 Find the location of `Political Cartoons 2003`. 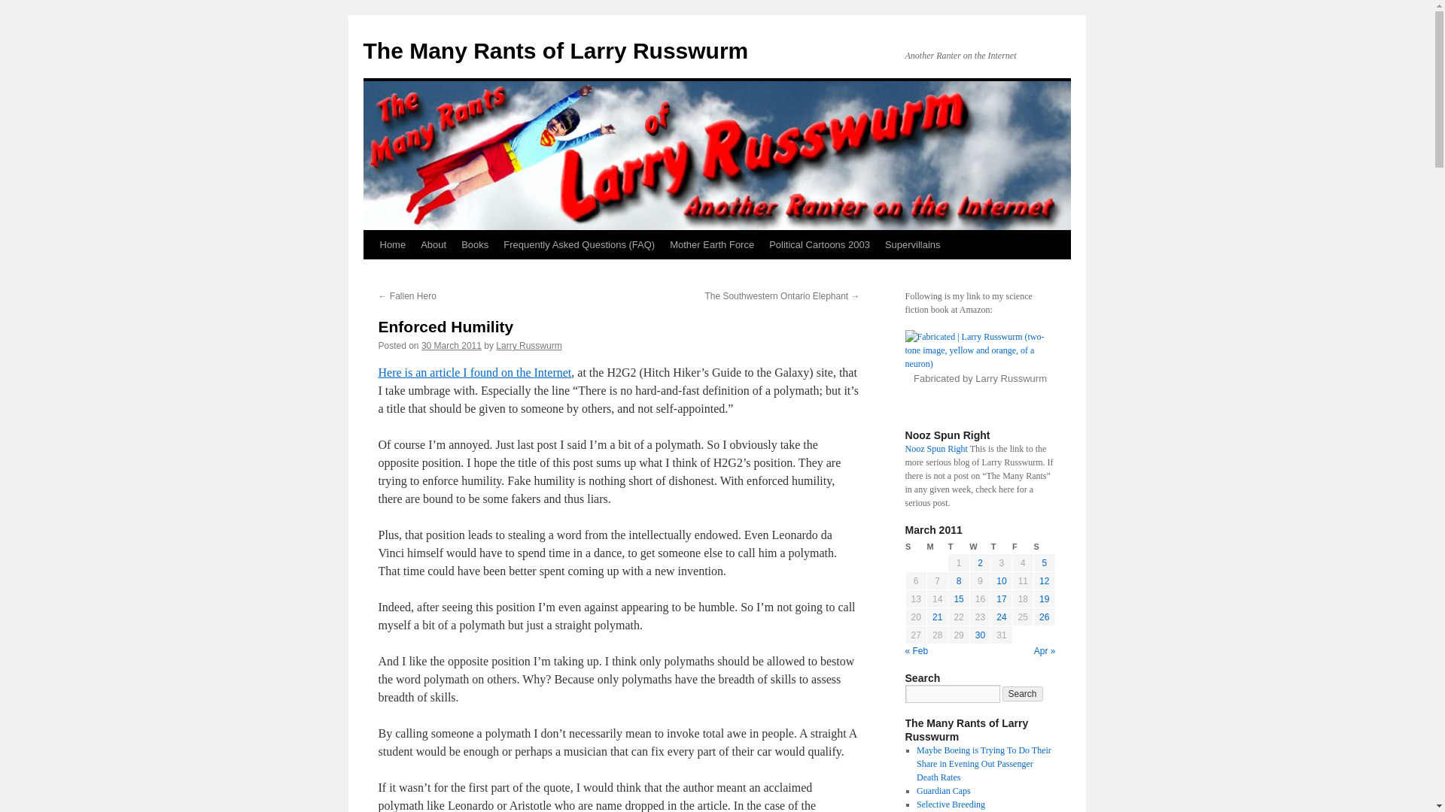

Political Cartoons 2003 is located at coordinates (819, 244).